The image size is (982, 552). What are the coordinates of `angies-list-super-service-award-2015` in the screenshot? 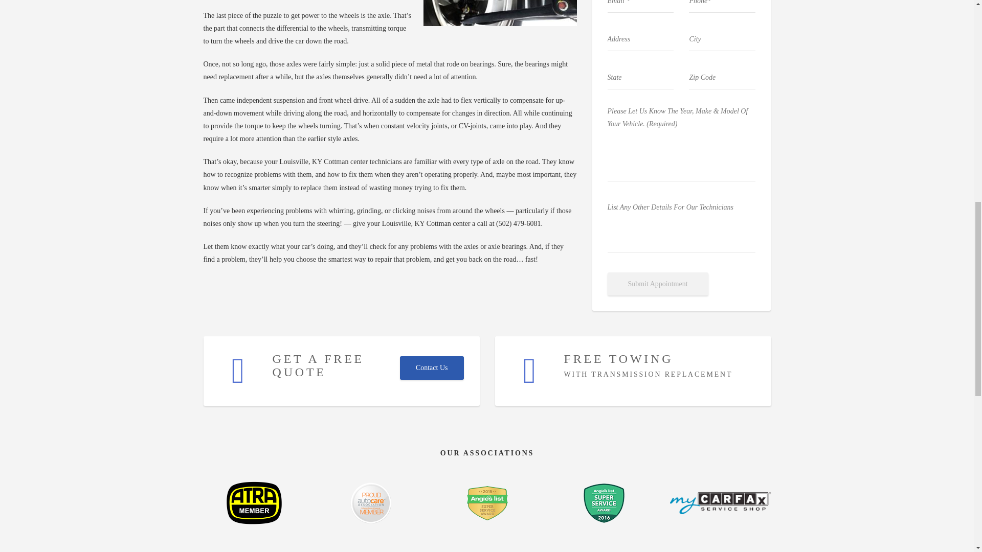 It's located at (487, 503).